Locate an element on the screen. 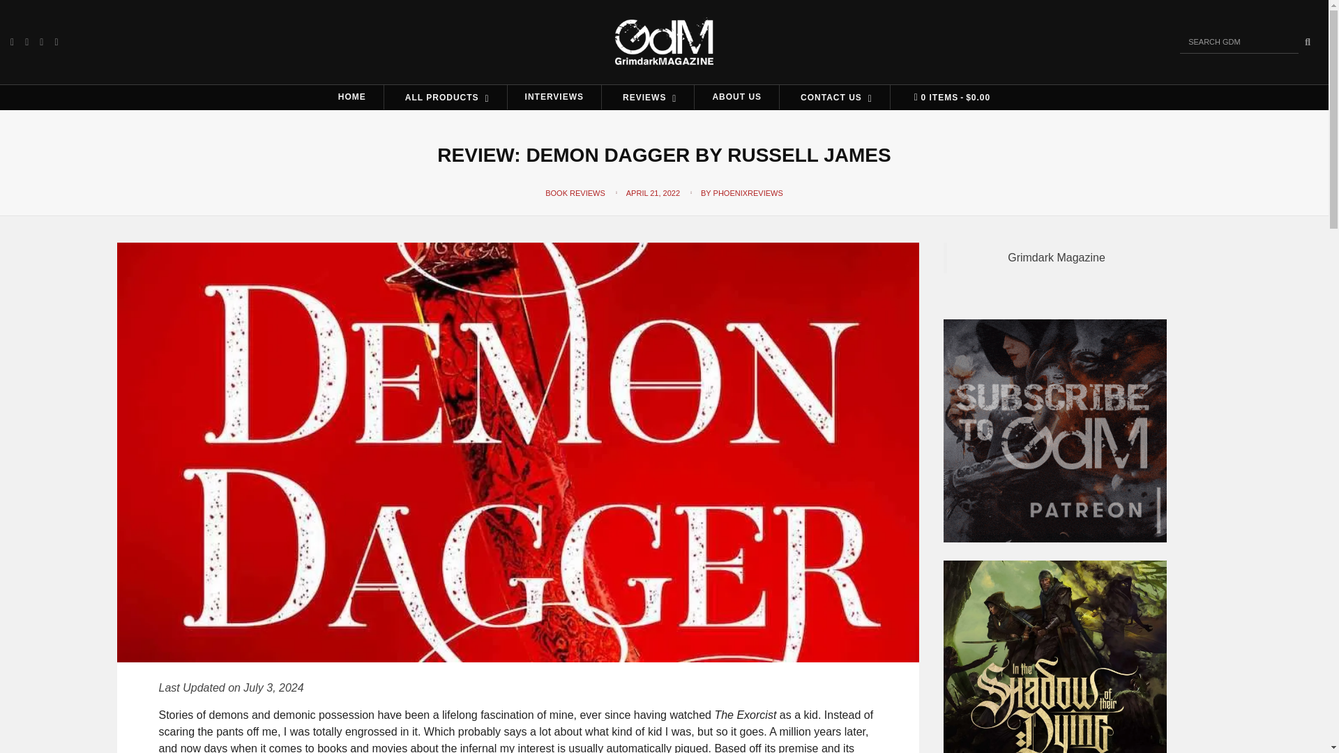  HOME is located at coordinates (351, 97).